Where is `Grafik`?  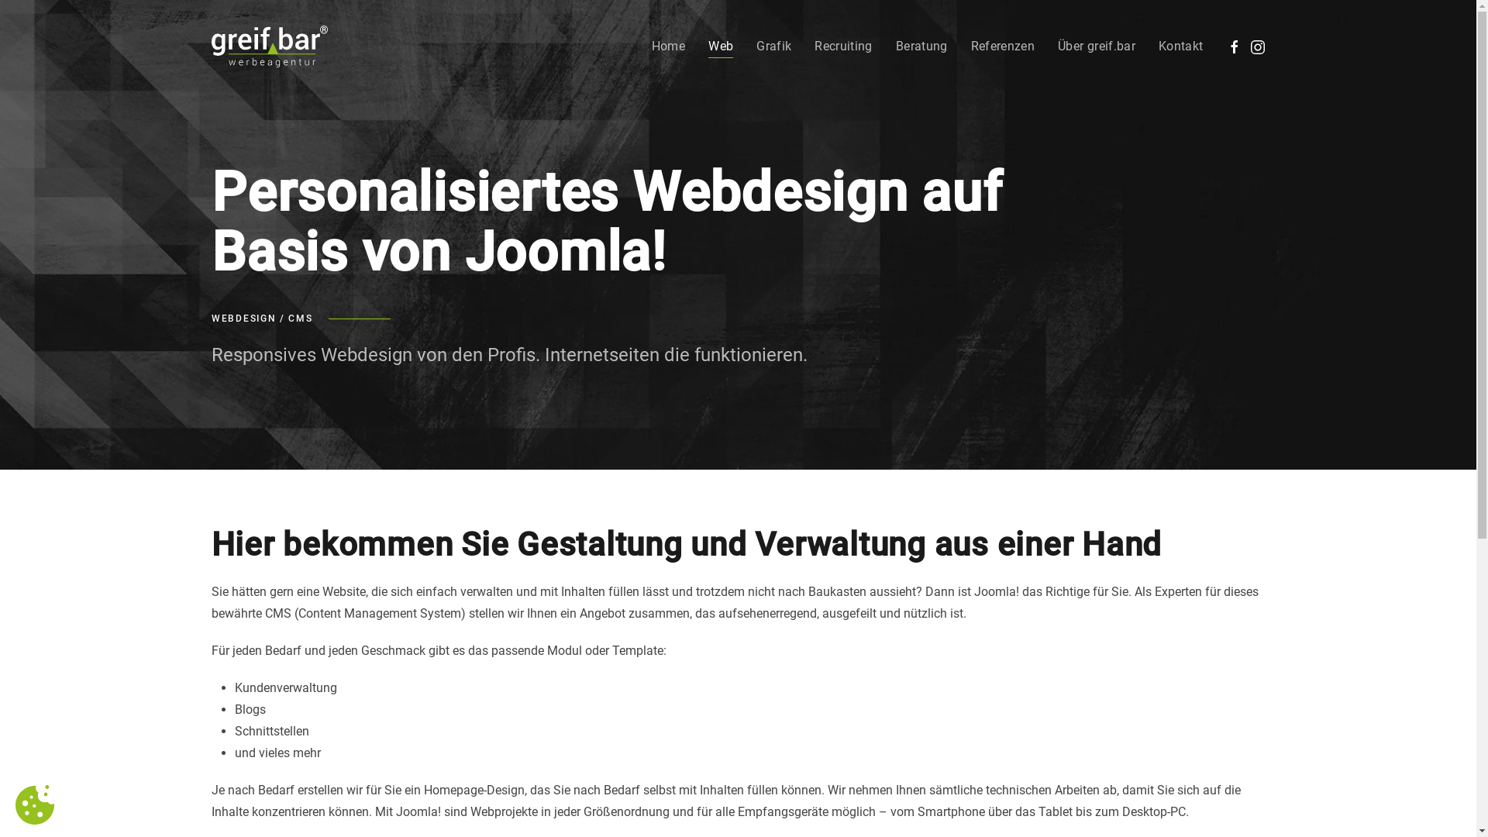
Grafik is located at coordinates (773, 46).